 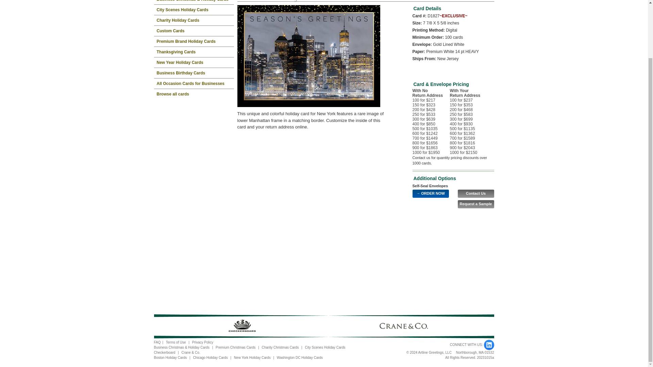 I want to click on Privacy Policy, so click(x=203, y=343).